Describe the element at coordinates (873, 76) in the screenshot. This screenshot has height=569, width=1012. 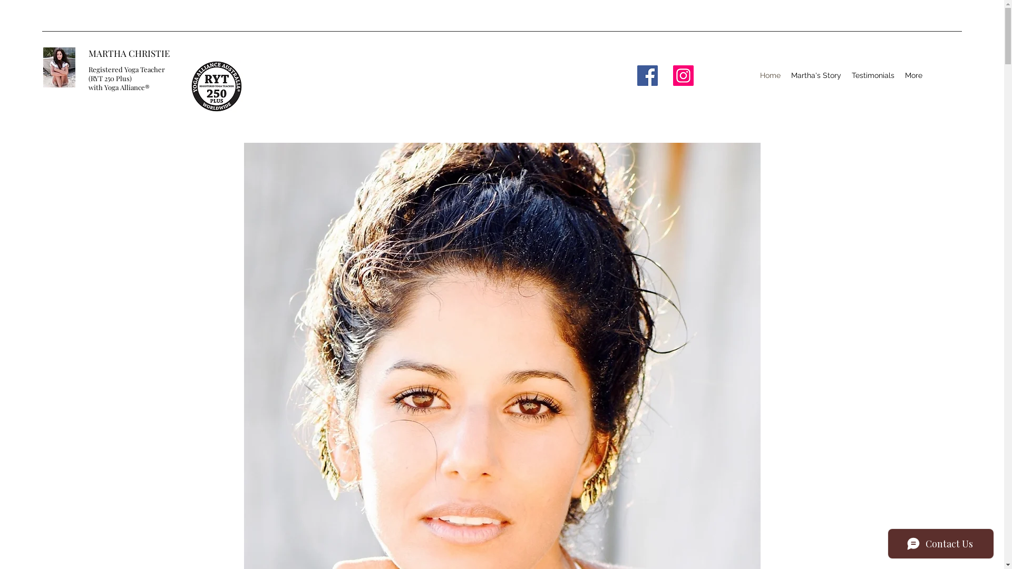
I see `Testimonials` at that location.